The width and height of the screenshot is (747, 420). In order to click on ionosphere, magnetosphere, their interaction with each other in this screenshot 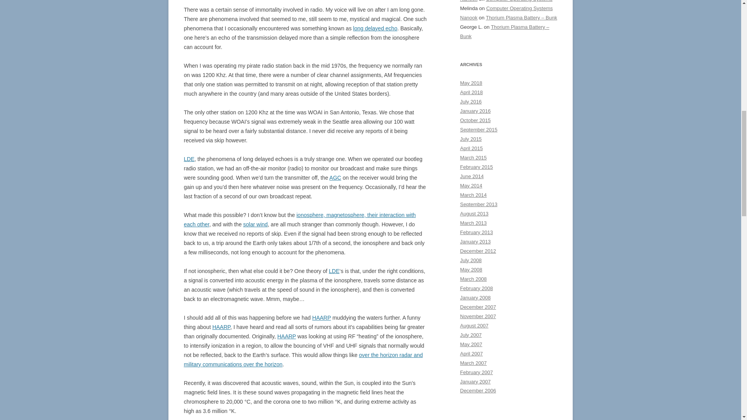, I will do `click(300, 220)`.